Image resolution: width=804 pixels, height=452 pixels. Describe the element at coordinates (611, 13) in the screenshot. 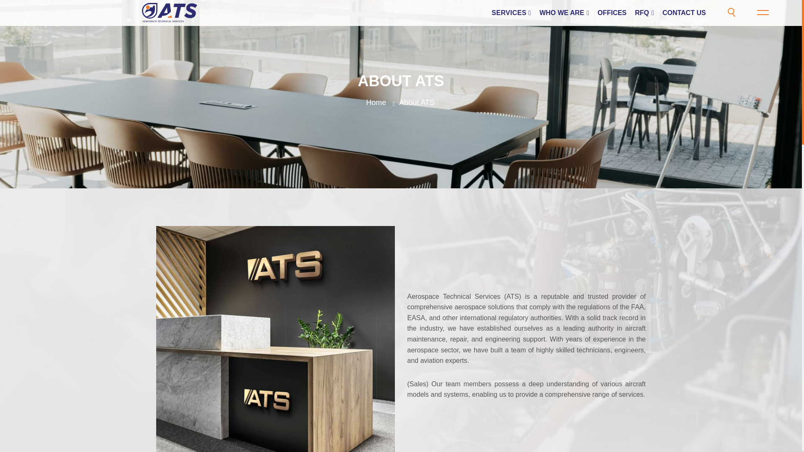

I see `OFFICES` at that location.